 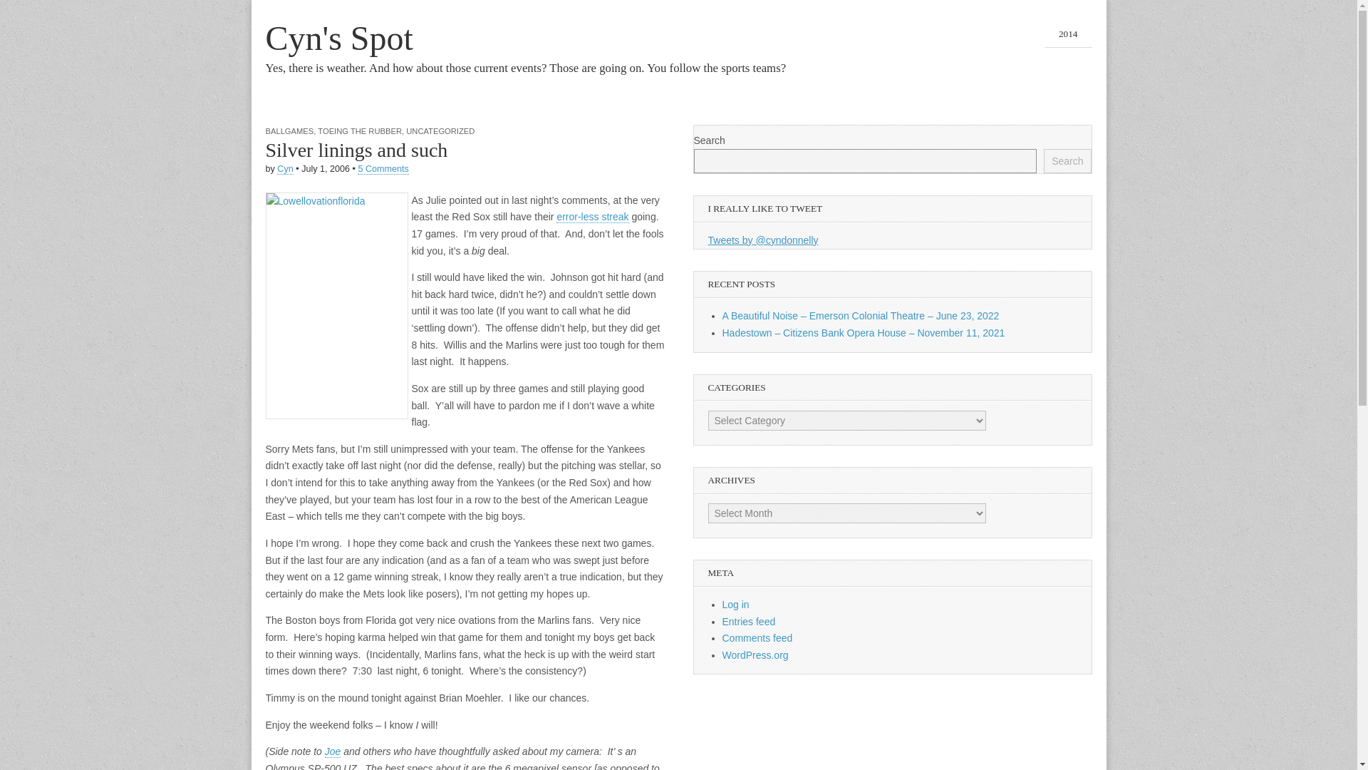 What do you see at coordinates (755, 654) in the screenshot?
I see `WordPress.org` at bounding box center [755, 654].